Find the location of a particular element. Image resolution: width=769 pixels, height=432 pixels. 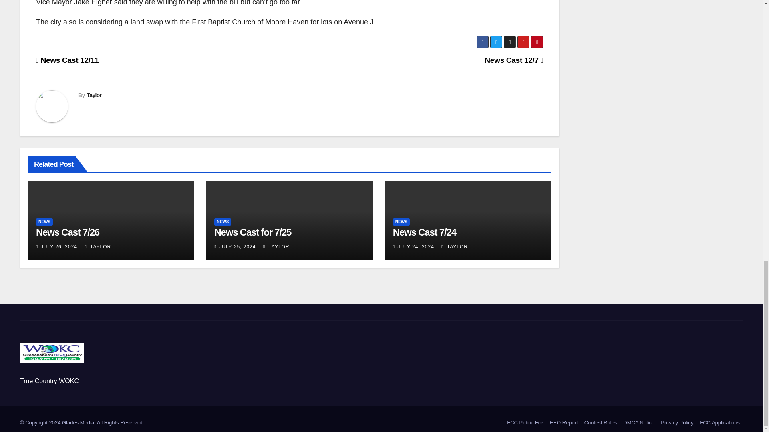

TAYLOR is located at coordinates (276, 247).